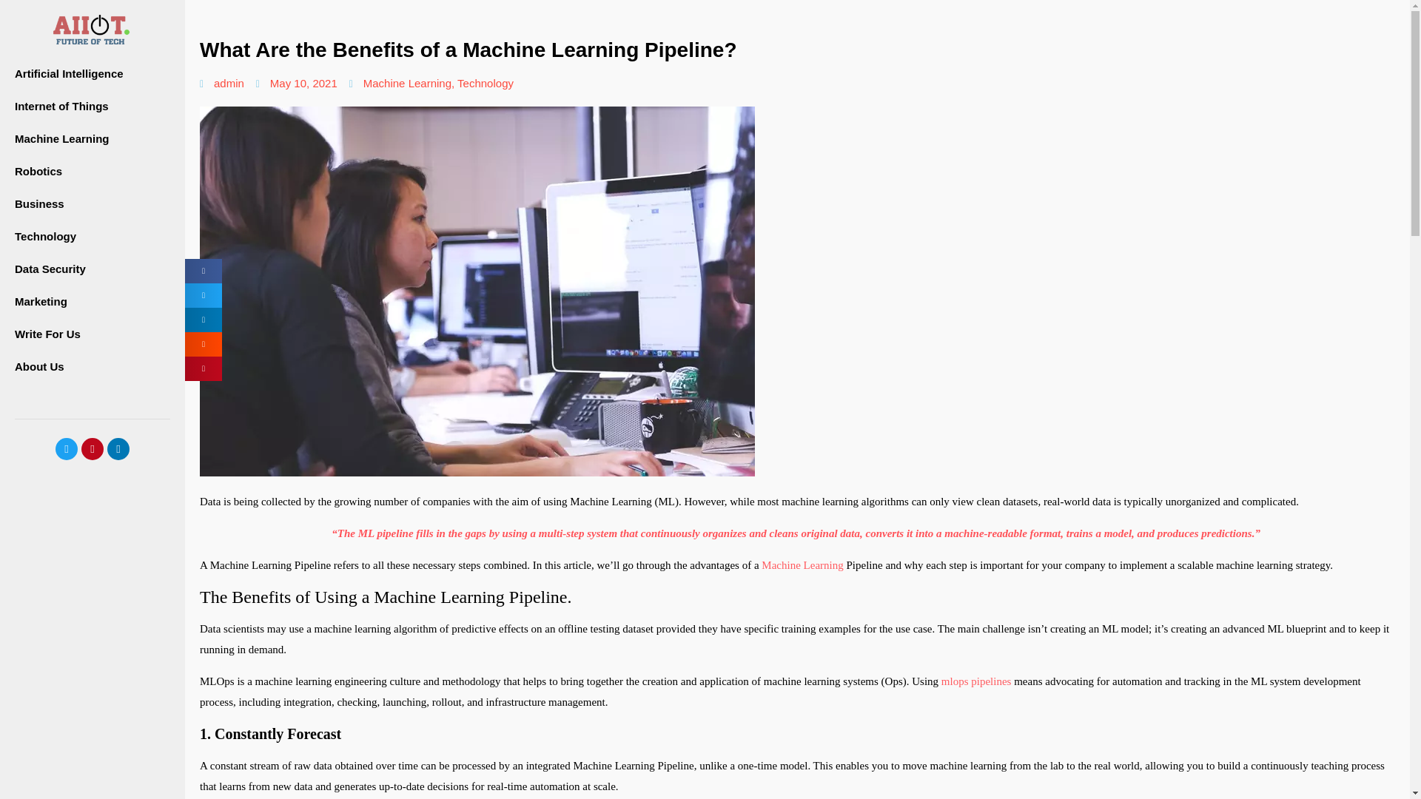 The height and width of the screenshot is (799, 1421). I want to click on Machine Learning, so click(802, 565).